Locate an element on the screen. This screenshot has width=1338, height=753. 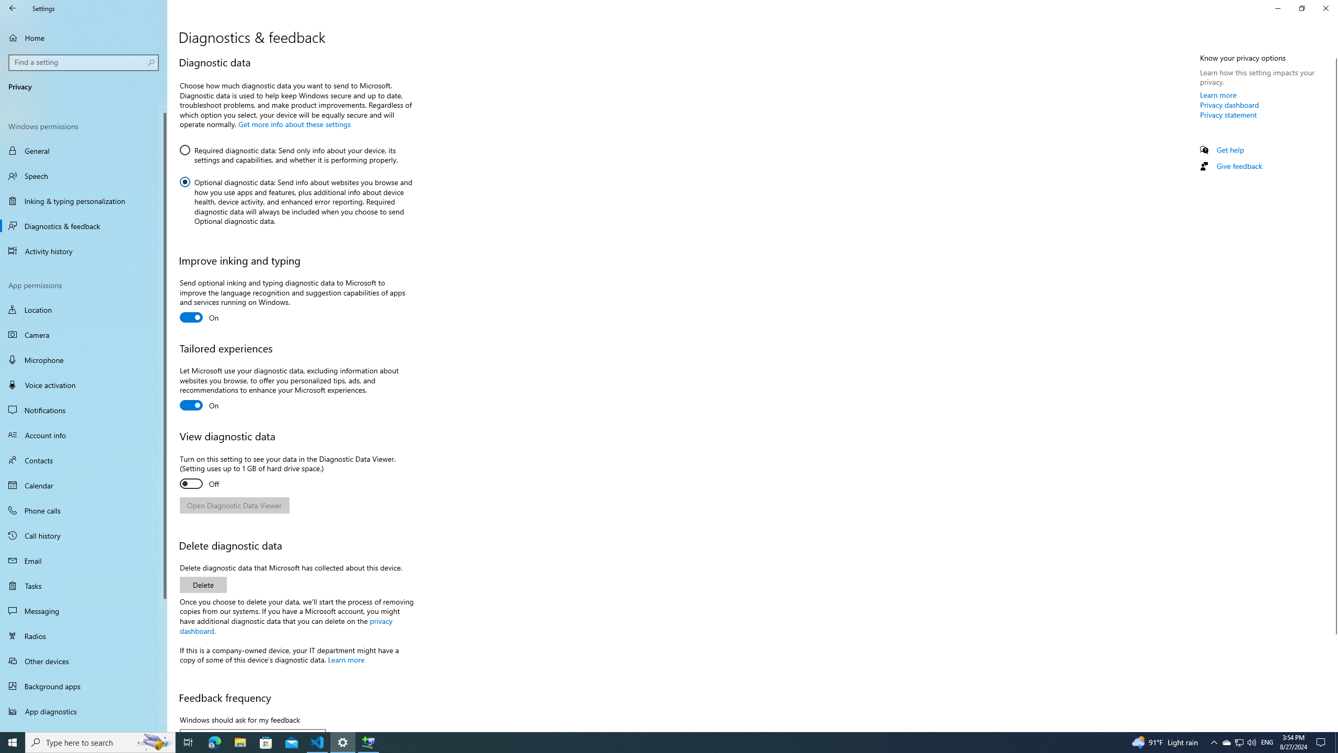
Search box, Find a setting is located at coordinates (84, 62).